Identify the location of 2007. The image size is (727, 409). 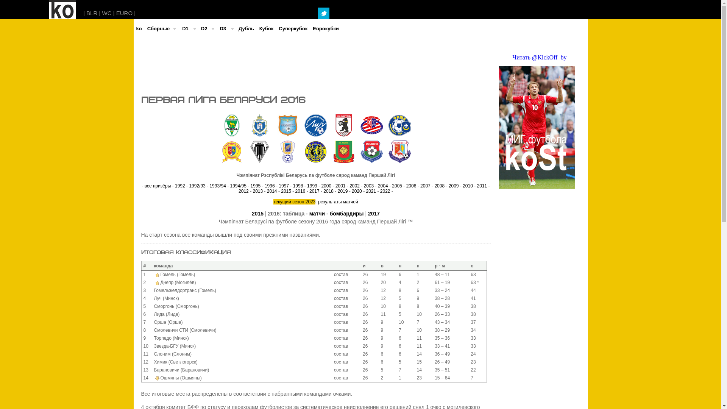
(426, 186).